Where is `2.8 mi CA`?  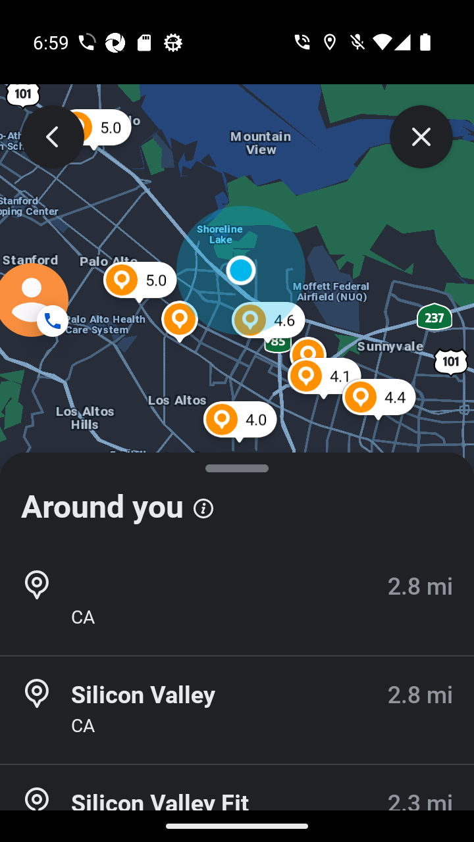 2.8 mi CA is located at coordinates (237, 601).